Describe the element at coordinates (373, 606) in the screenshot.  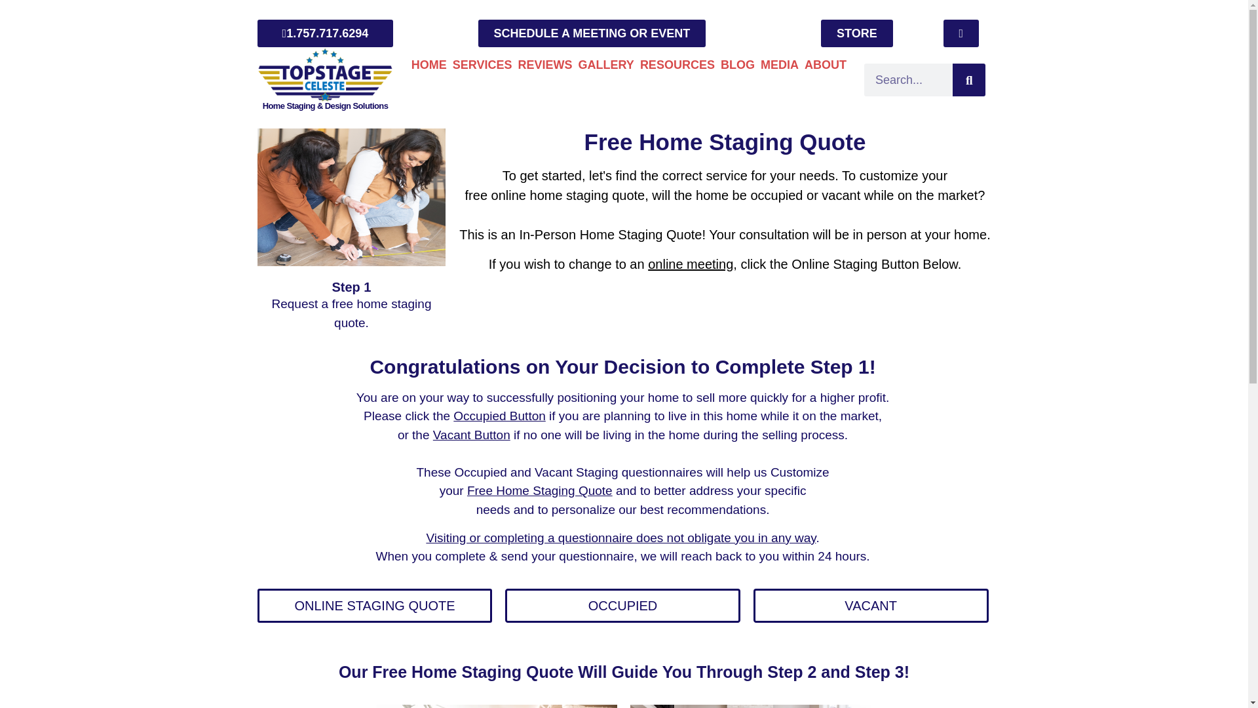
I see `ONLINE STAGING QUOTE` at that location.